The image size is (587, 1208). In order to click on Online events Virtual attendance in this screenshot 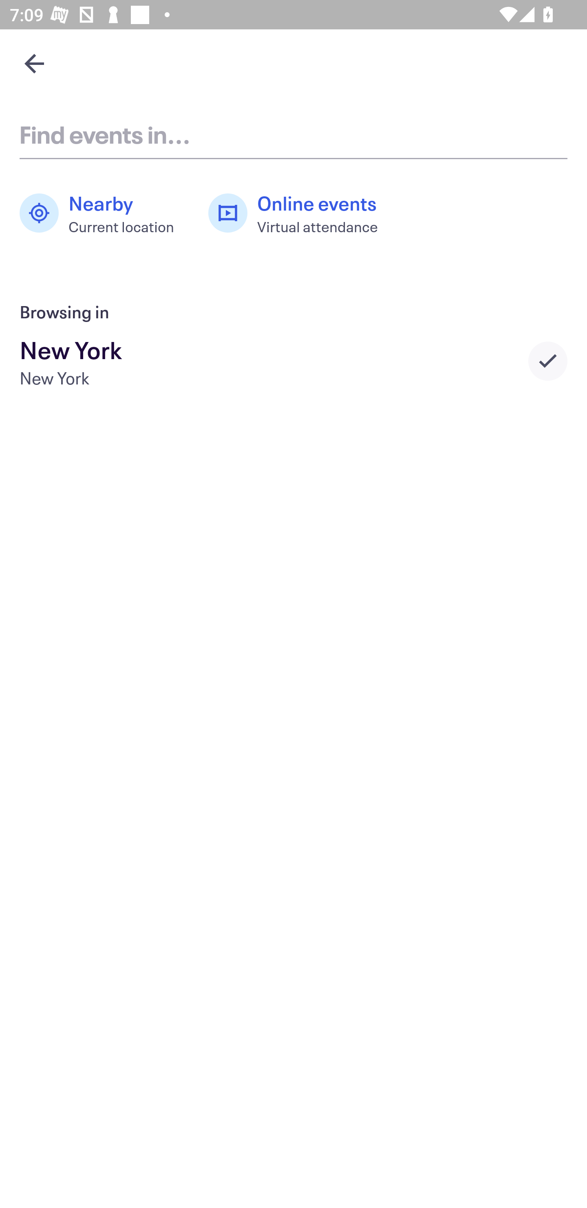, I will do `click(300, 213)`.